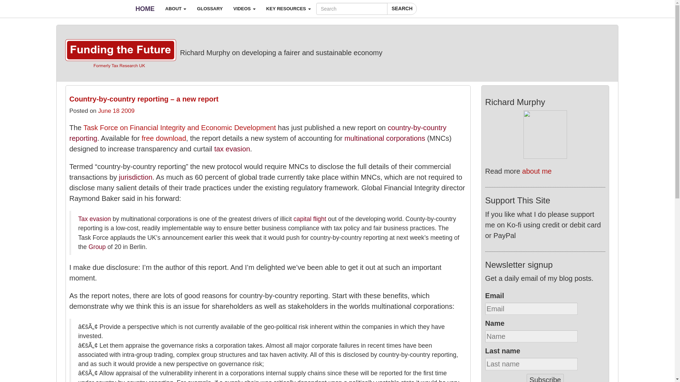  Describe the element at coordinates (288, 8) in the screenshot. I see `Key Resources` at that location.